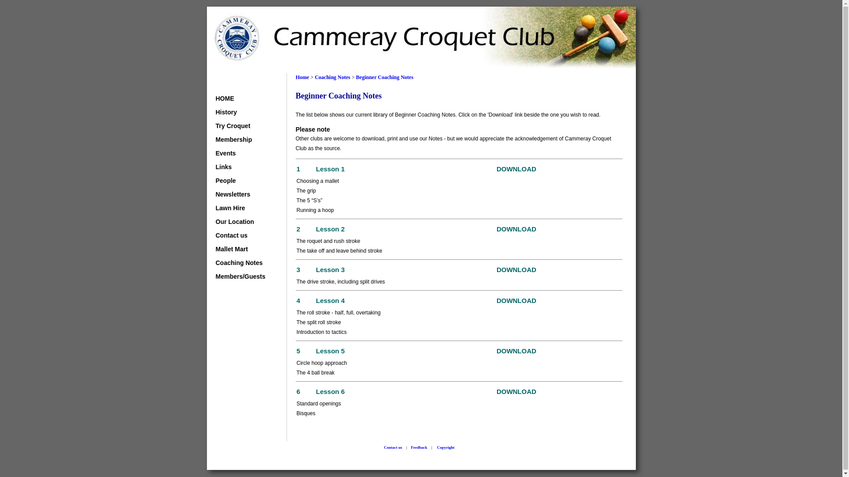  What do you see at coordinates (241, 126) in the screenshot?
I see `Try Croquet` at bounding box center [241, 126].